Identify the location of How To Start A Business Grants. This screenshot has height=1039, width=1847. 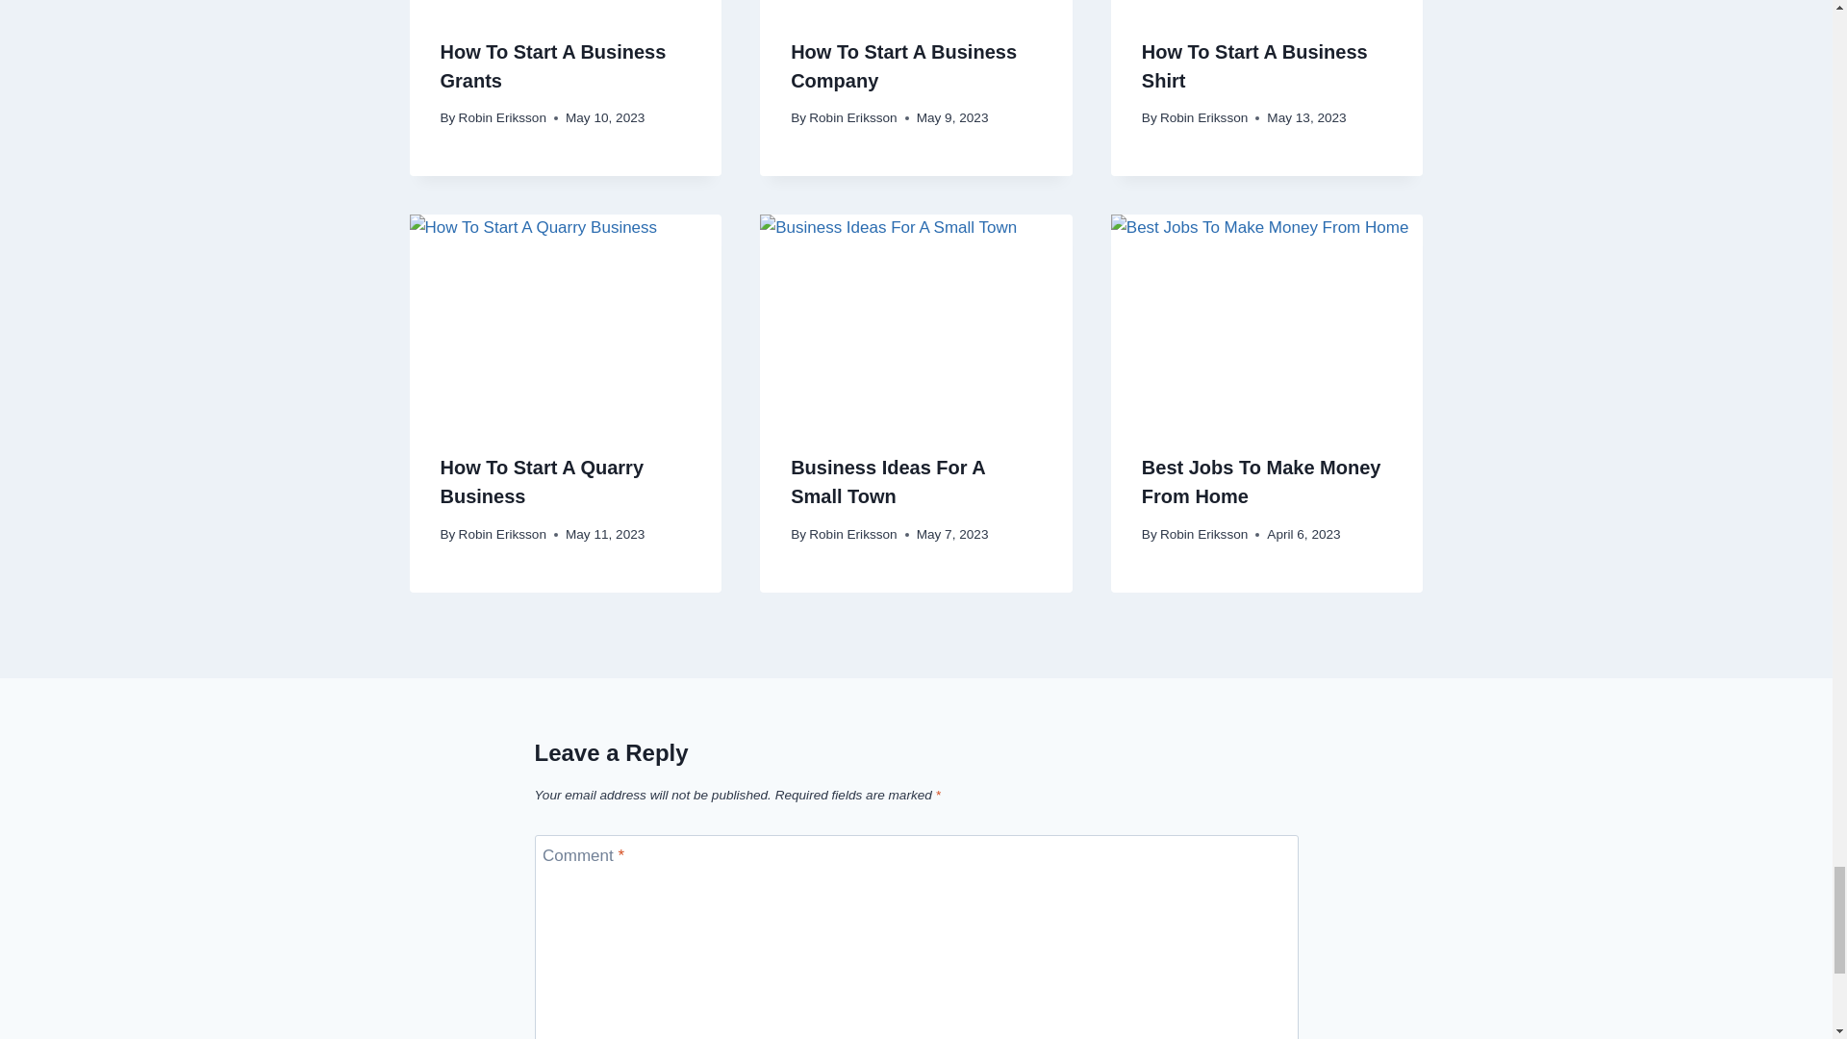
(554, 66).